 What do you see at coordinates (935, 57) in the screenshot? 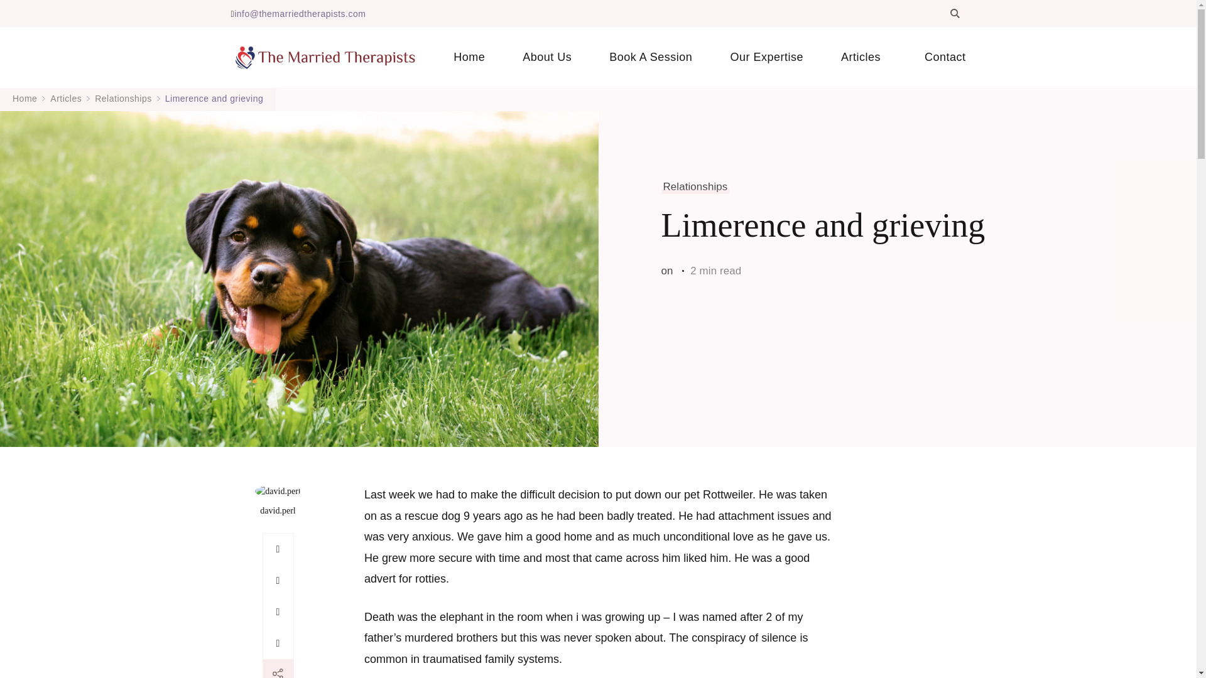
I see `Contact` at bounding box center [935, 57].